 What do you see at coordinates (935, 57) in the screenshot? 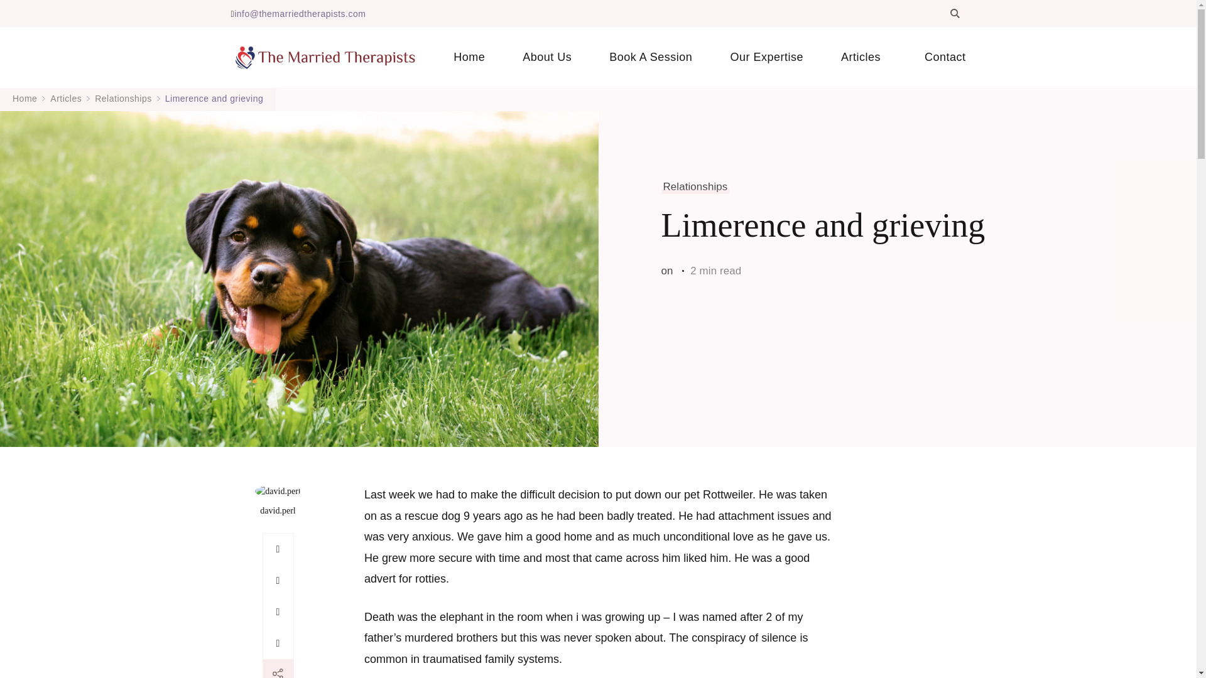
I see `Contact` at bounding box center [935, 57].